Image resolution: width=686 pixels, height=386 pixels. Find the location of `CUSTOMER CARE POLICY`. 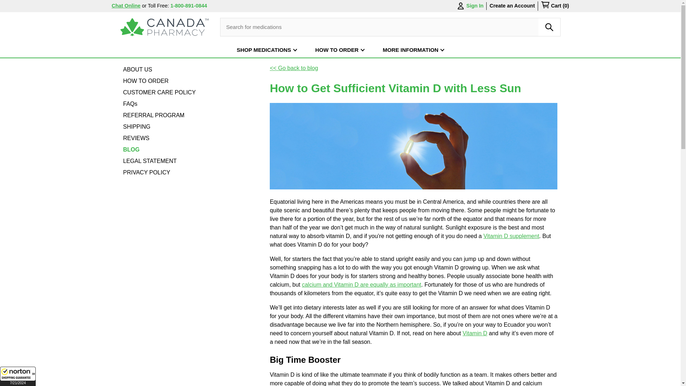

CUSTOMER CARE POLICY is located at coordinates (159, 93).